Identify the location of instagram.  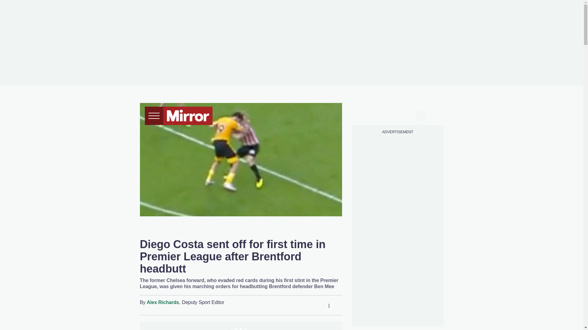
(398, 115).